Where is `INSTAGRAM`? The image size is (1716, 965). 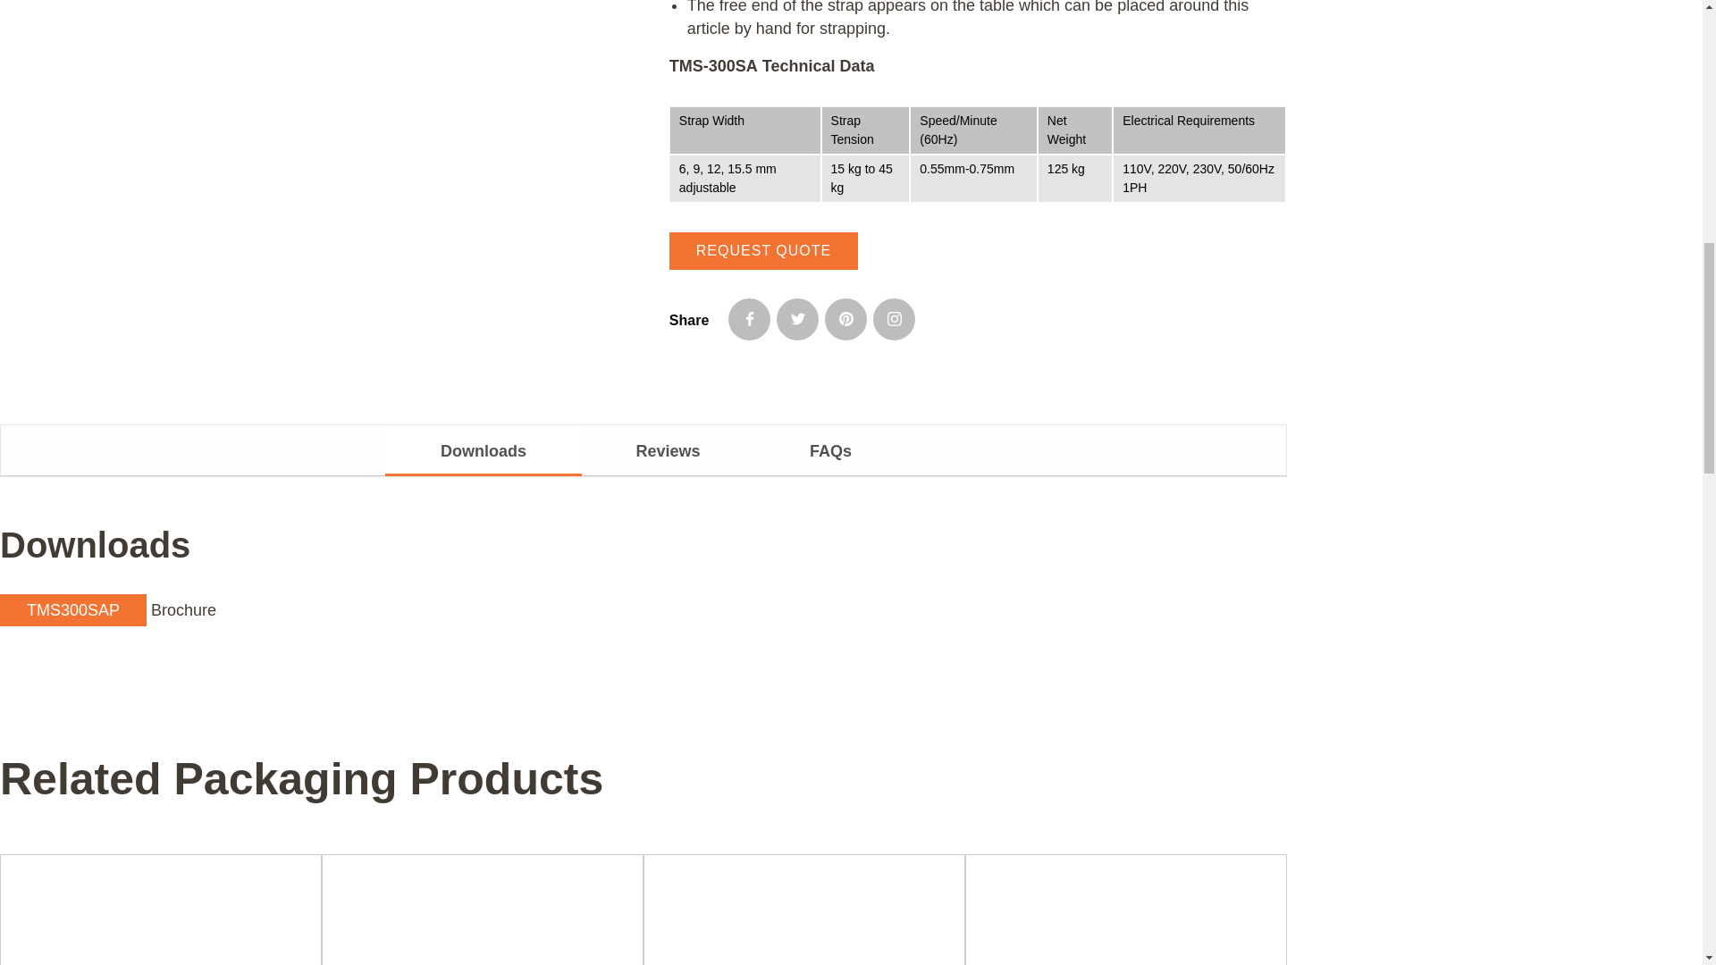
INSTAGRAM is located at coordinates (894, 318).